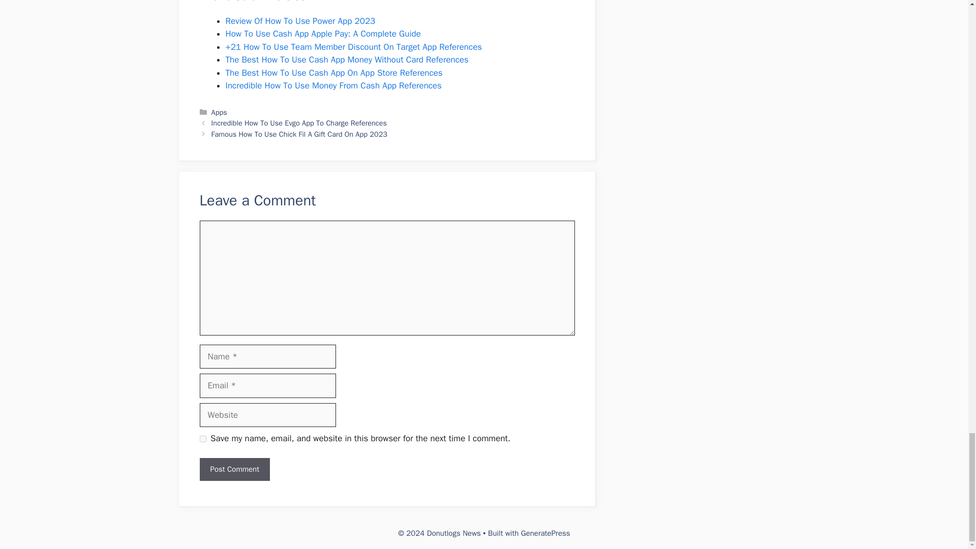 This screenshot has width=976, height=549. Describe the element at coordinates (334, 73) in the screenshot. I see `The Best How To Use Cash App On App Store References` at that location.